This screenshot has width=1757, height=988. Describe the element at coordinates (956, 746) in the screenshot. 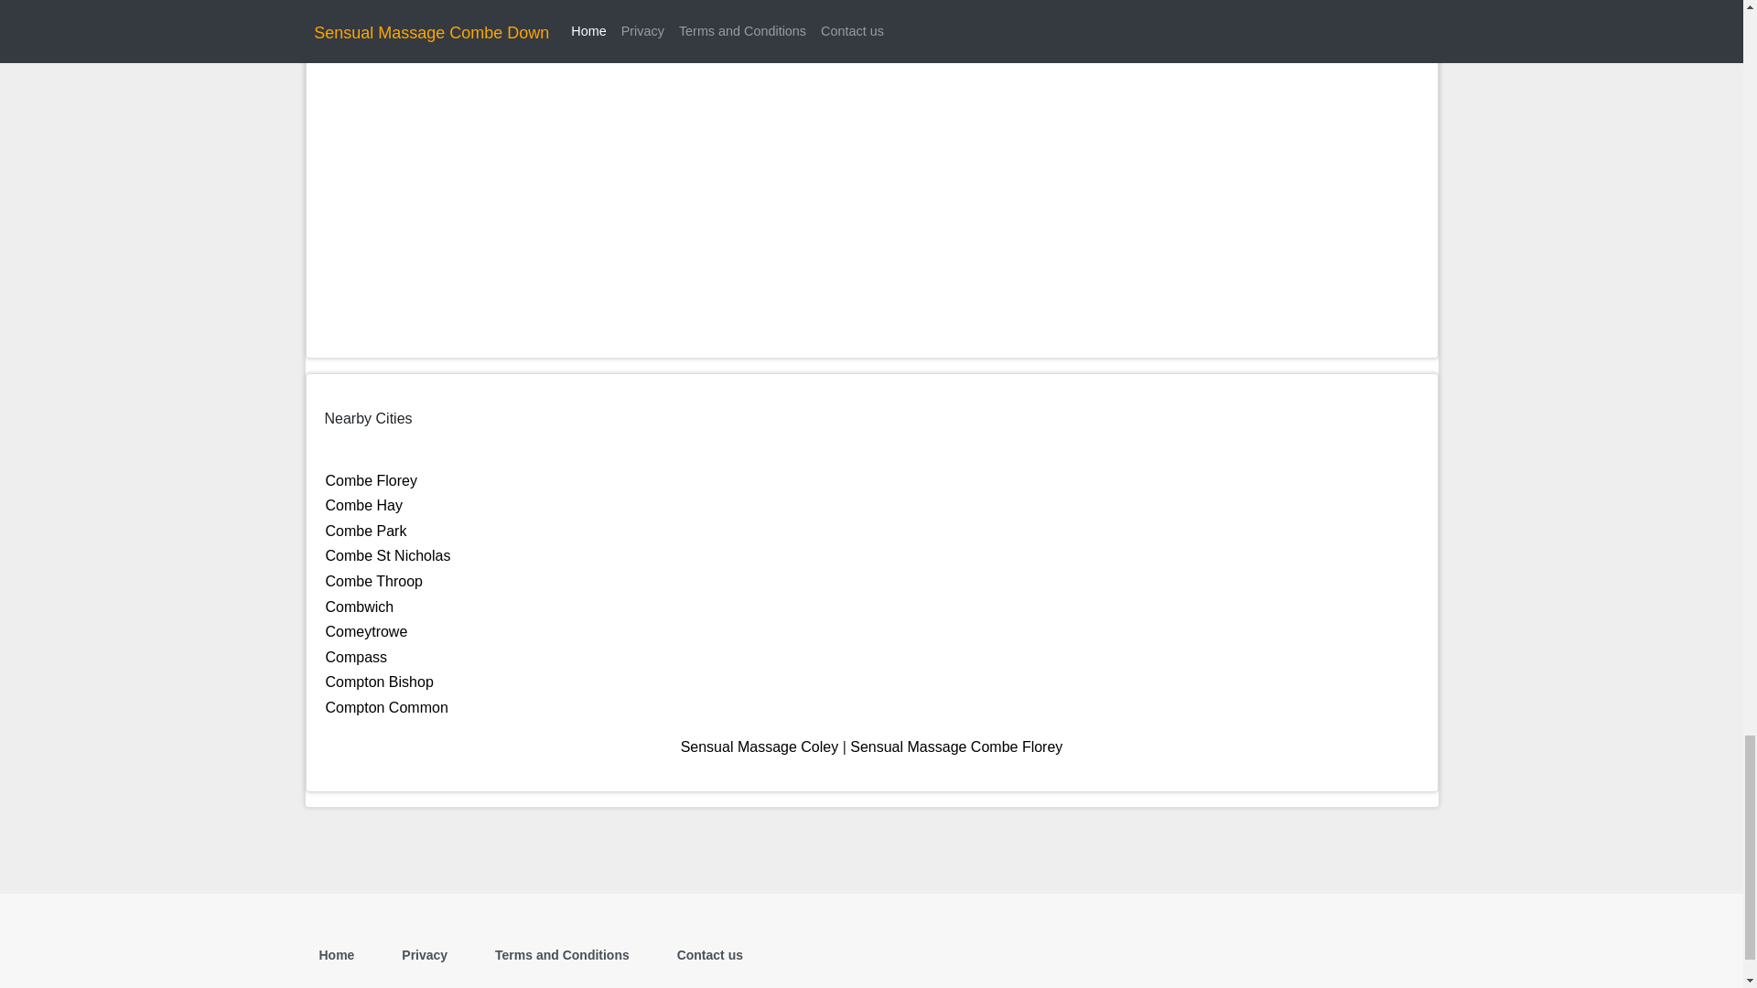

I see `Sensual Massage Combe Florey` at that location.